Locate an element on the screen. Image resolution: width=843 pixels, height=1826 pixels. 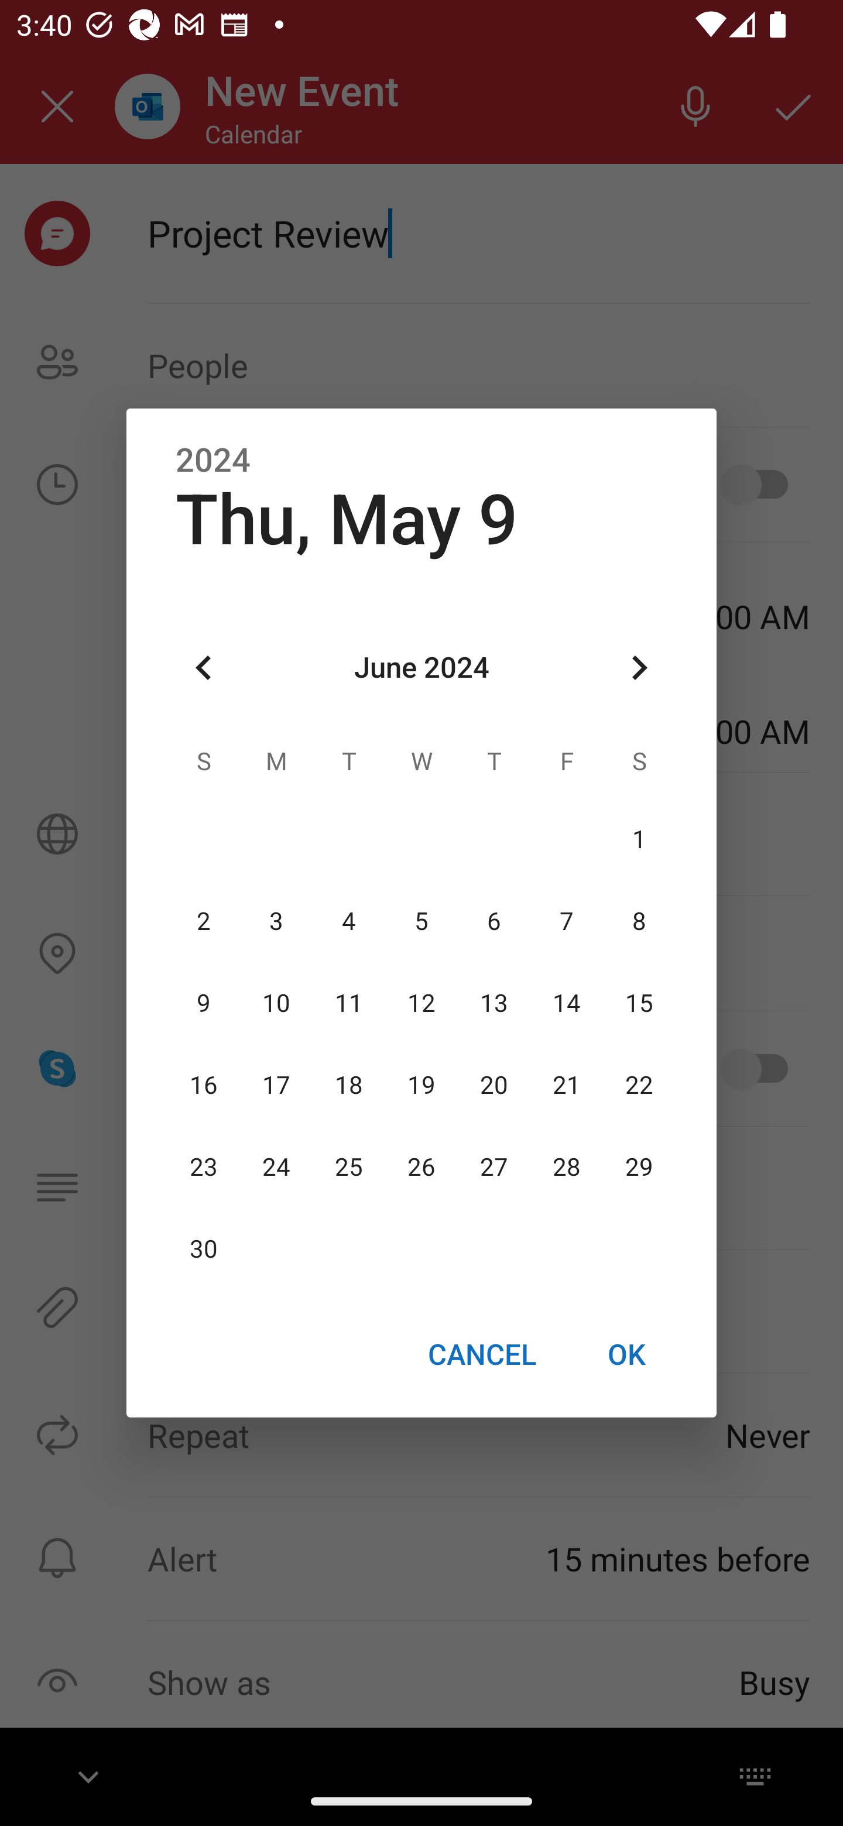
27 27 June 2024 is located at coordinates (494, 1168).